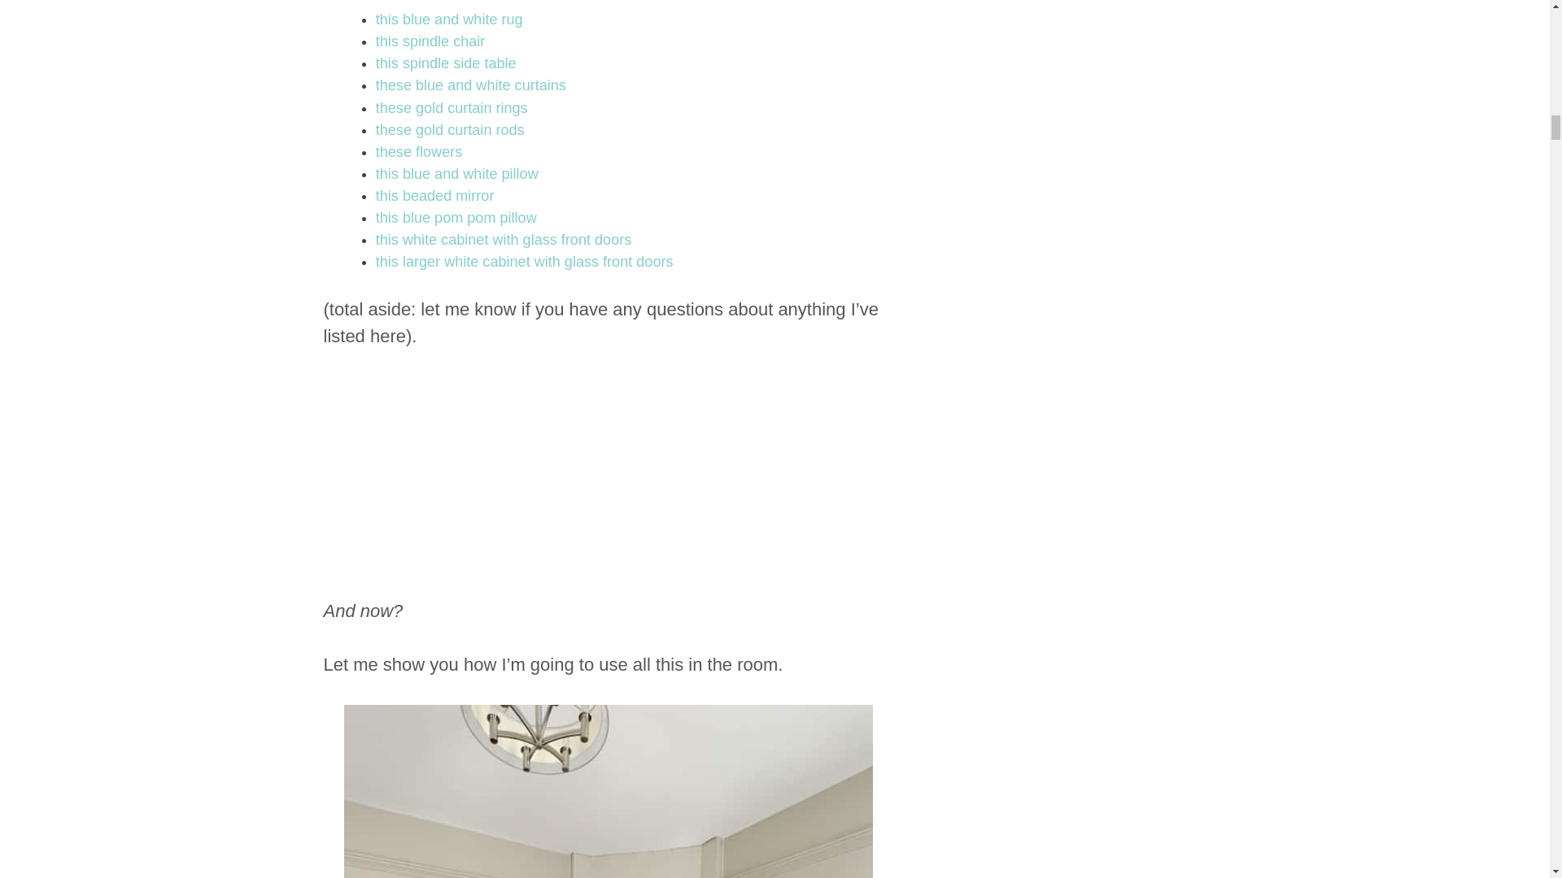  What do you see at coordinates (431, 41) in the screenshot?
I see `this spindle chair` at bounding box center [431, 41].